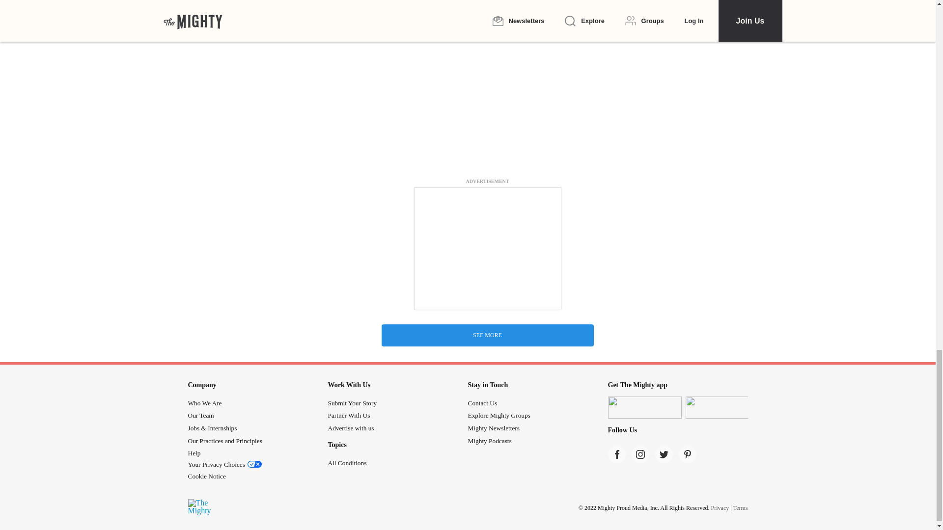 The image size is (943, 530). Describe the element at coordinates (487, 335) in the screenshot. I see `SEE MORE` at that location.